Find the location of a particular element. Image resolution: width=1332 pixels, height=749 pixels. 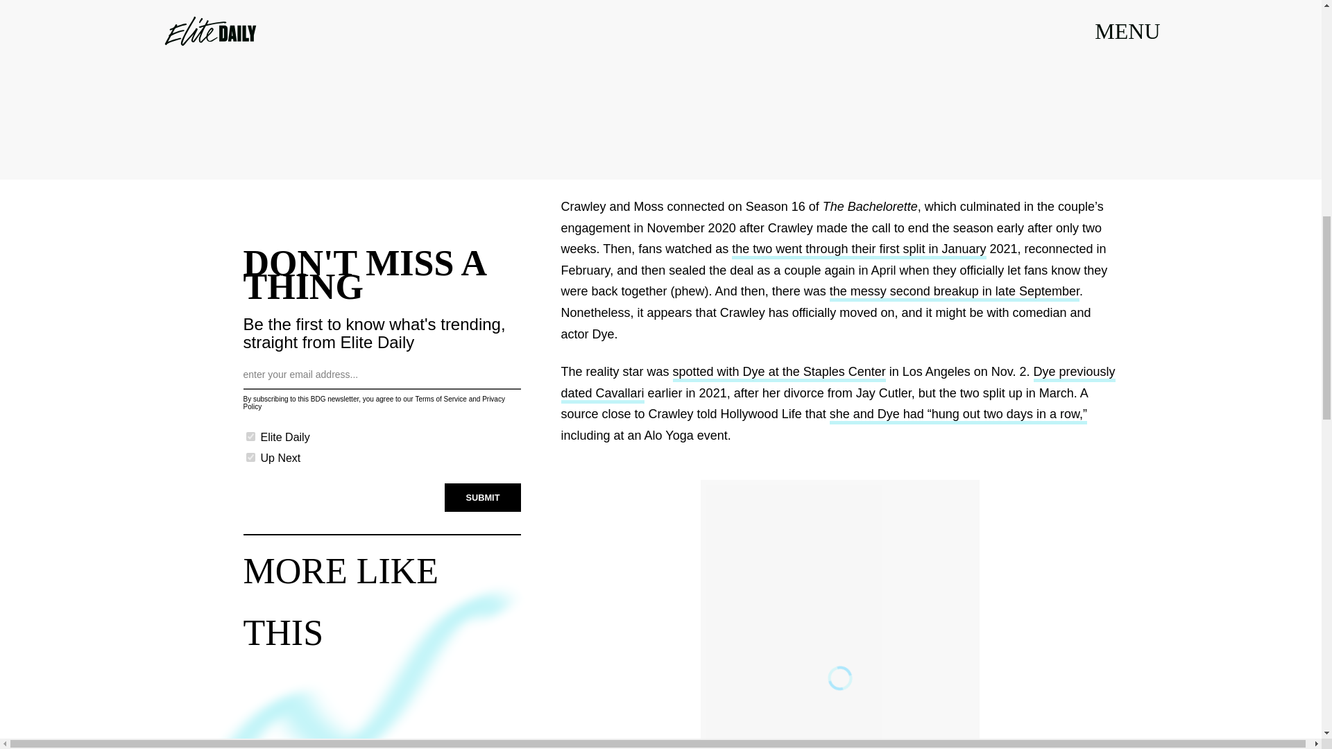

the two went through their first split in January is located at coordinates (858, 250).